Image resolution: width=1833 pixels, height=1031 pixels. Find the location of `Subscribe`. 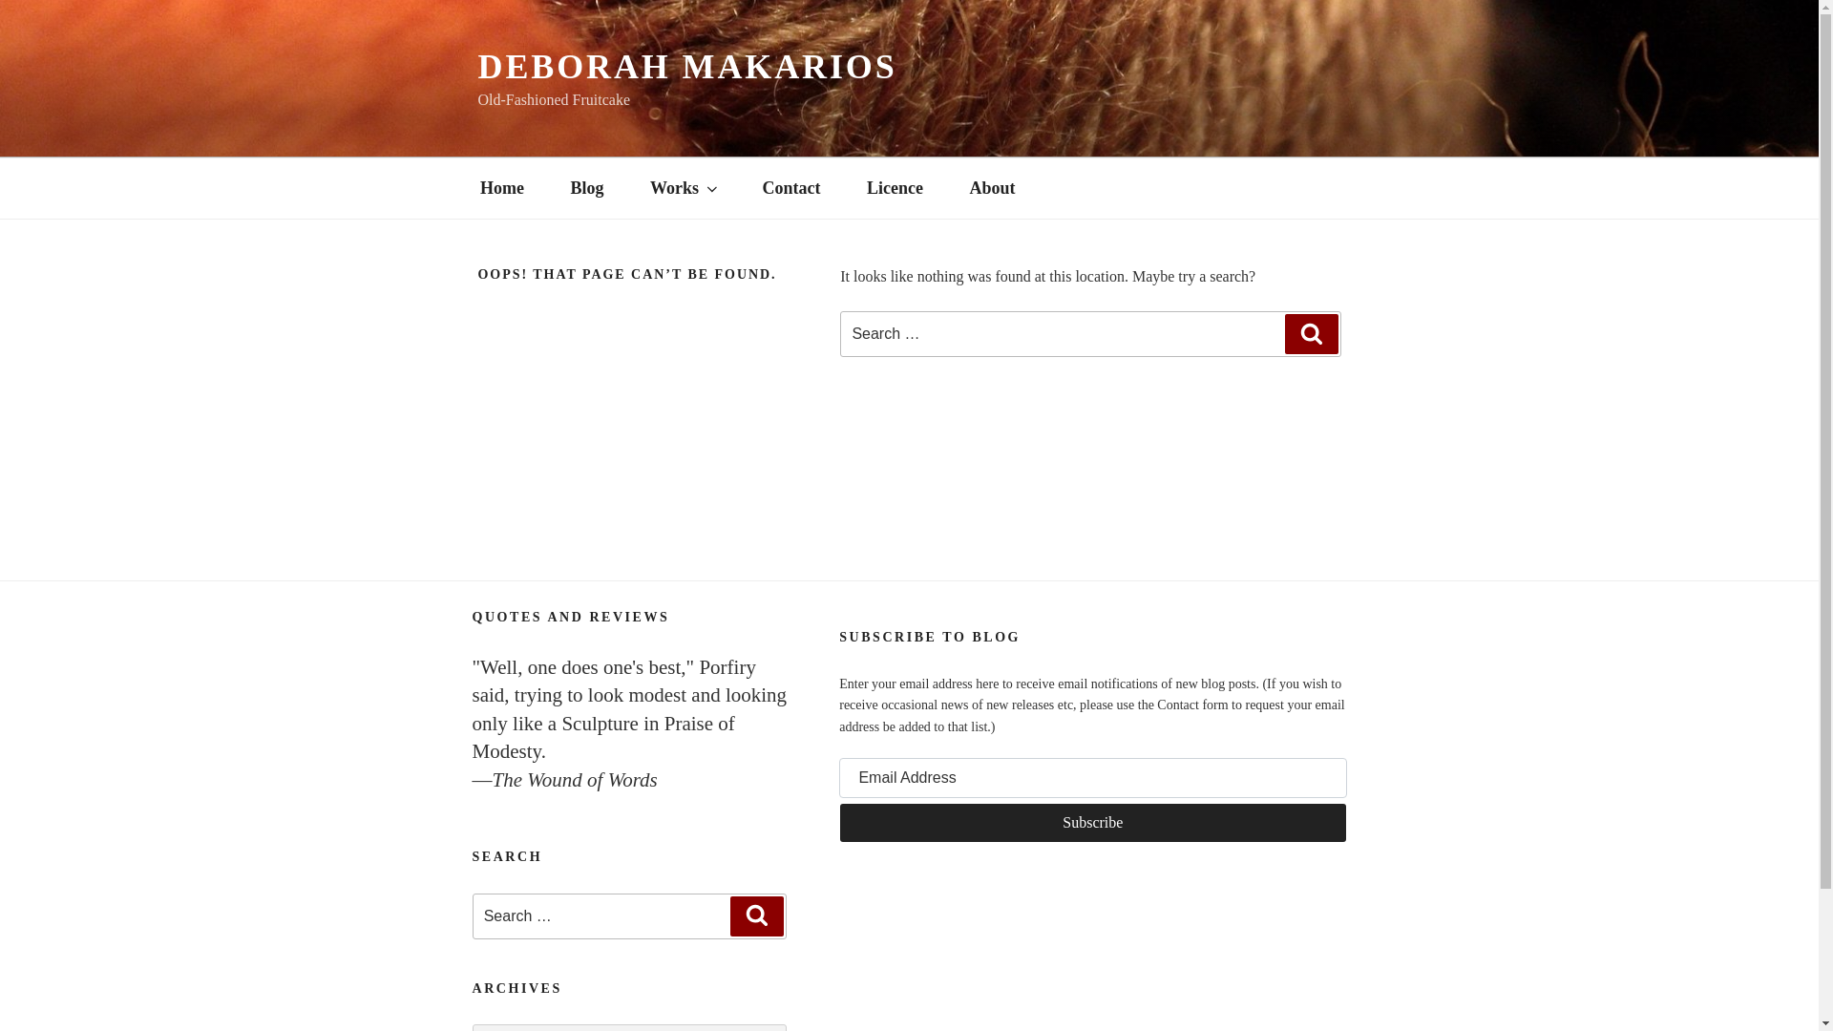

Subscribe is located at coordinates (1092, 823).